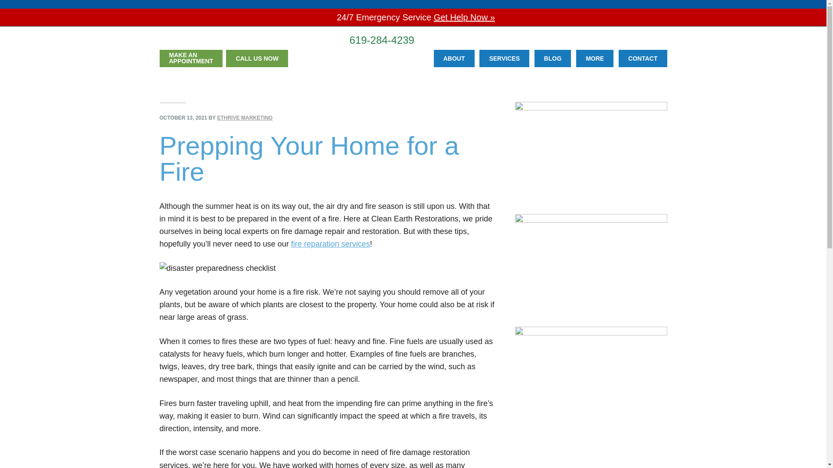 This screenshot has height=468, width=833. I want to click on CLEAN EARTH RESTORATIONS, so click(251, 39).